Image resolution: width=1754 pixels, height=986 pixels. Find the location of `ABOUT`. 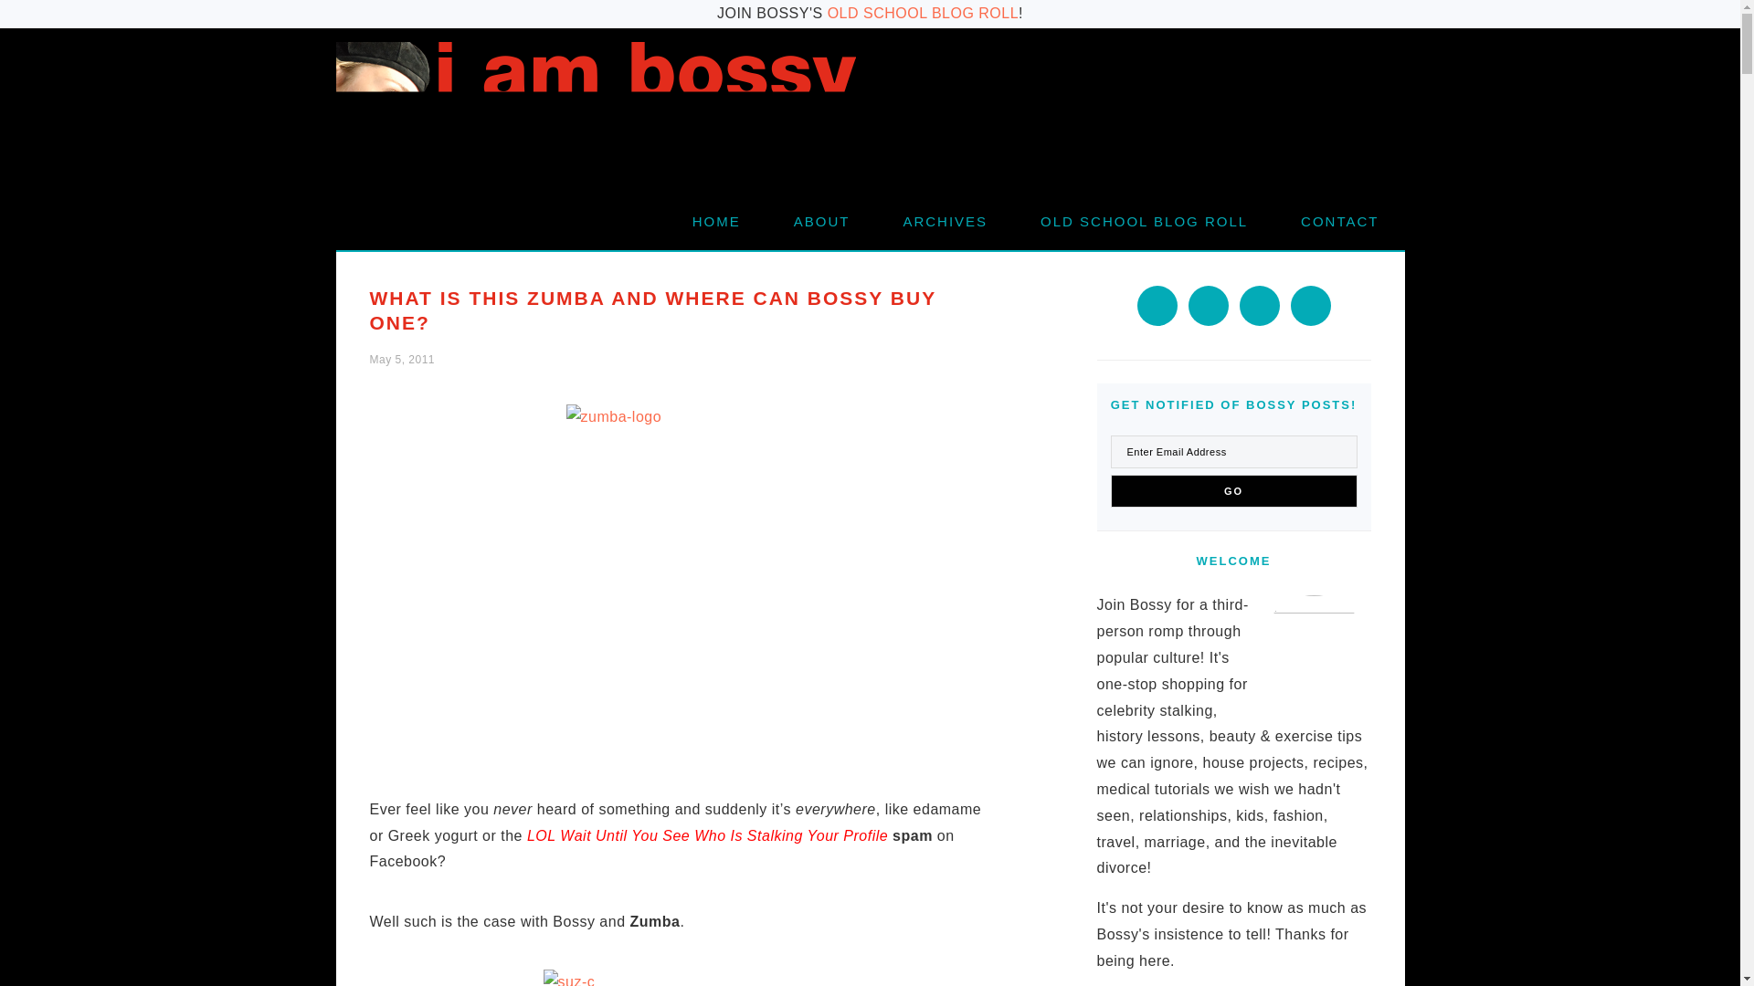

ABOUT is located at coordinates (821, 221).